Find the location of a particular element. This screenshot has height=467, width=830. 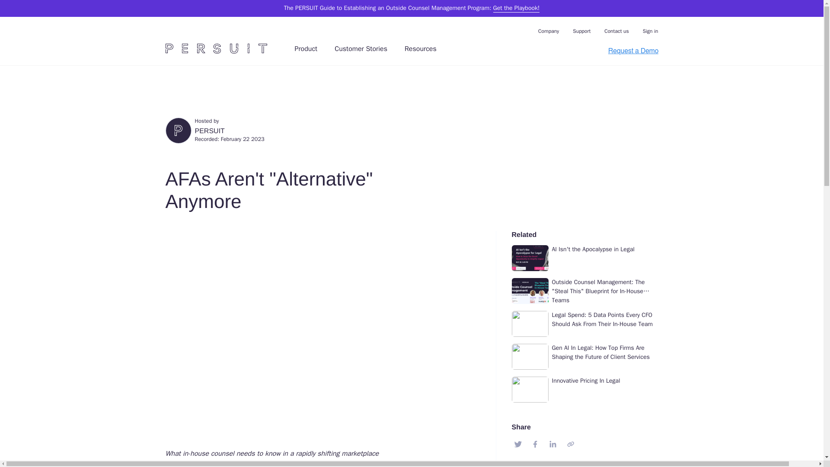

Contact us is located at coordinates (616, 31).